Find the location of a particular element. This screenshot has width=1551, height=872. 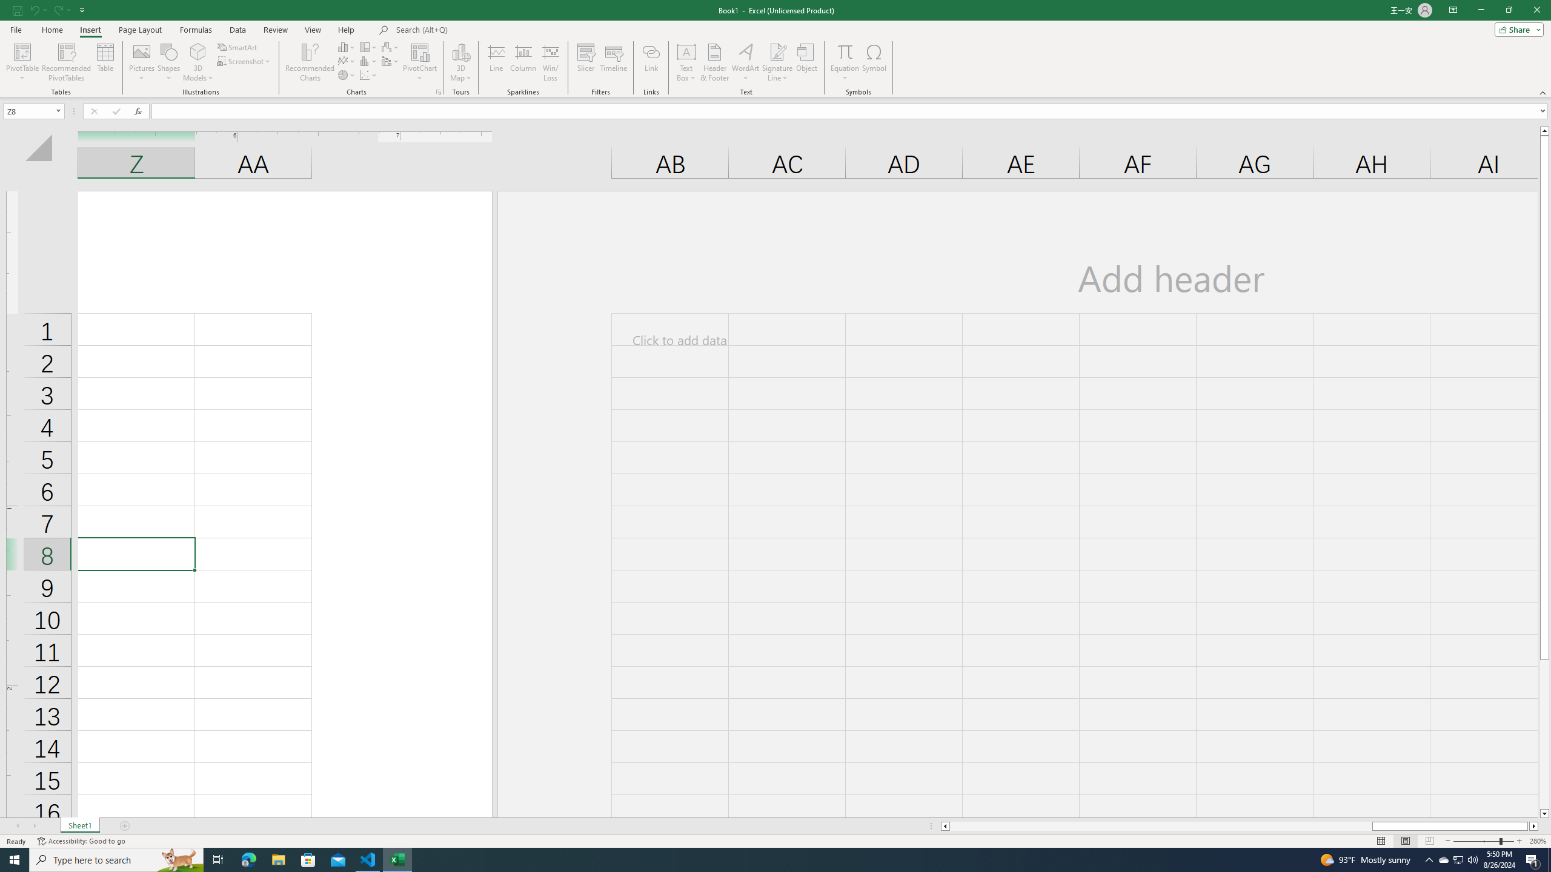

Header & Footer... is located at coordinates (715, 62).